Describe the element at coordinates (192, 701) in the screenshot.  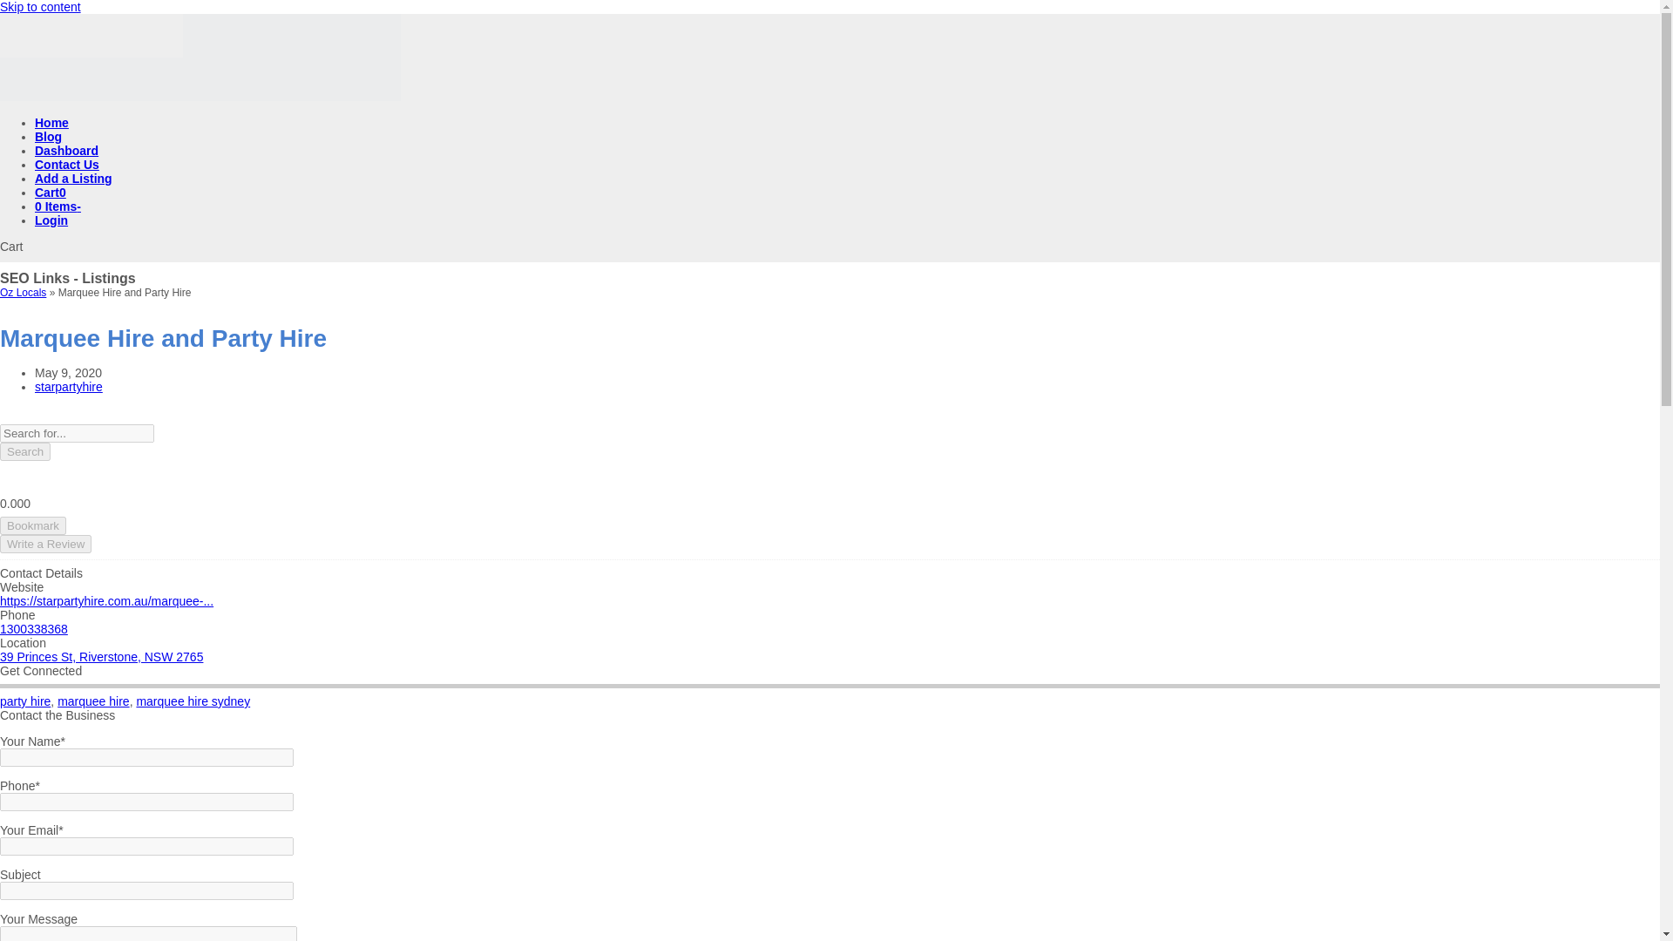
I see `marquee hire sydney` at that location.